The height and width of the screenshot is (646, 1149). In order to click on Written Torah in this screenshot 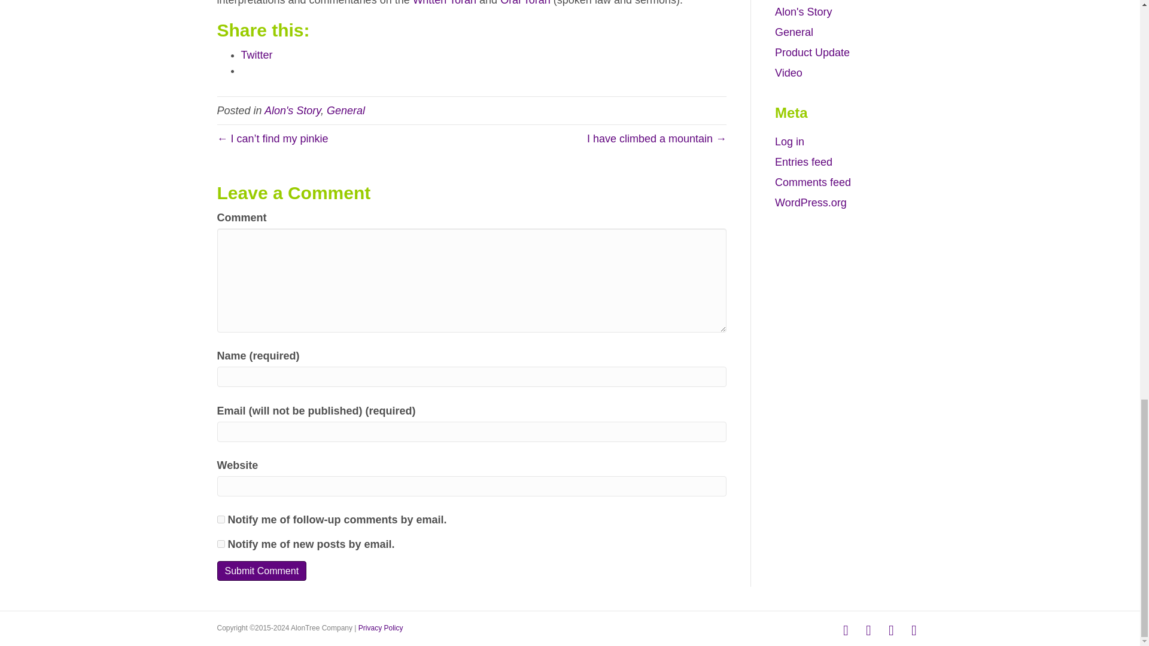, I will do `click(444, 2)`.